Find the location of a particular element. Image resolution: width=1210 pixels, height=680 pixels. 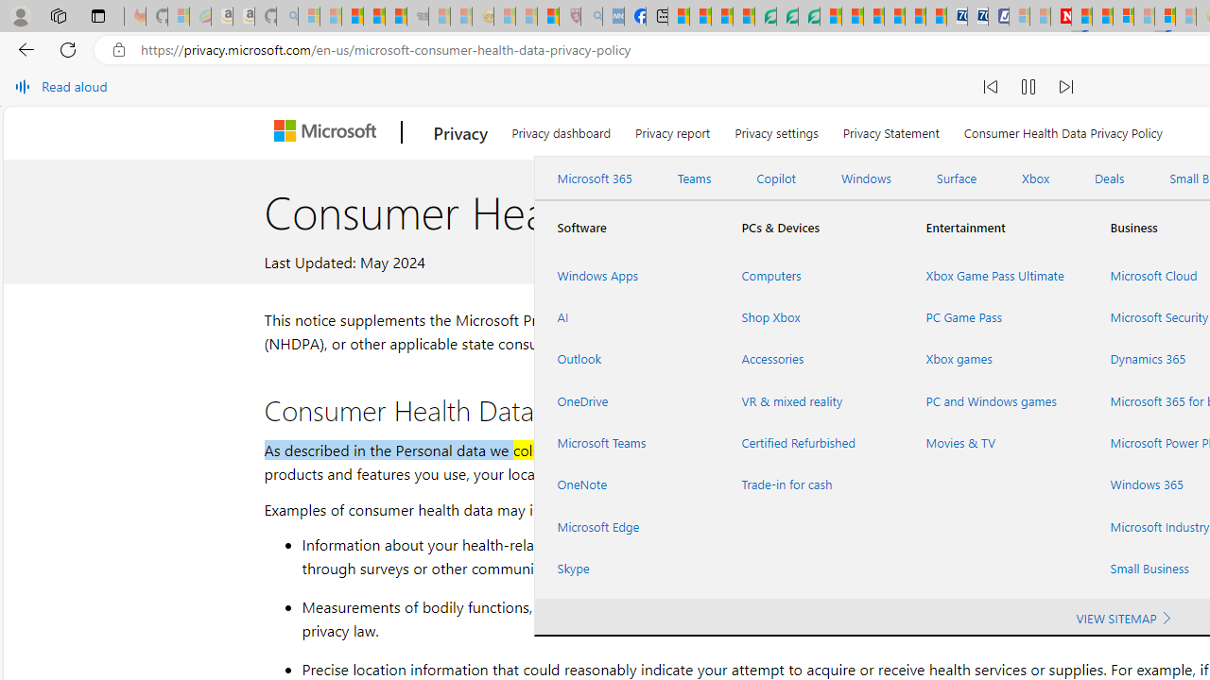

Surface is located at coordinates (957, 178).